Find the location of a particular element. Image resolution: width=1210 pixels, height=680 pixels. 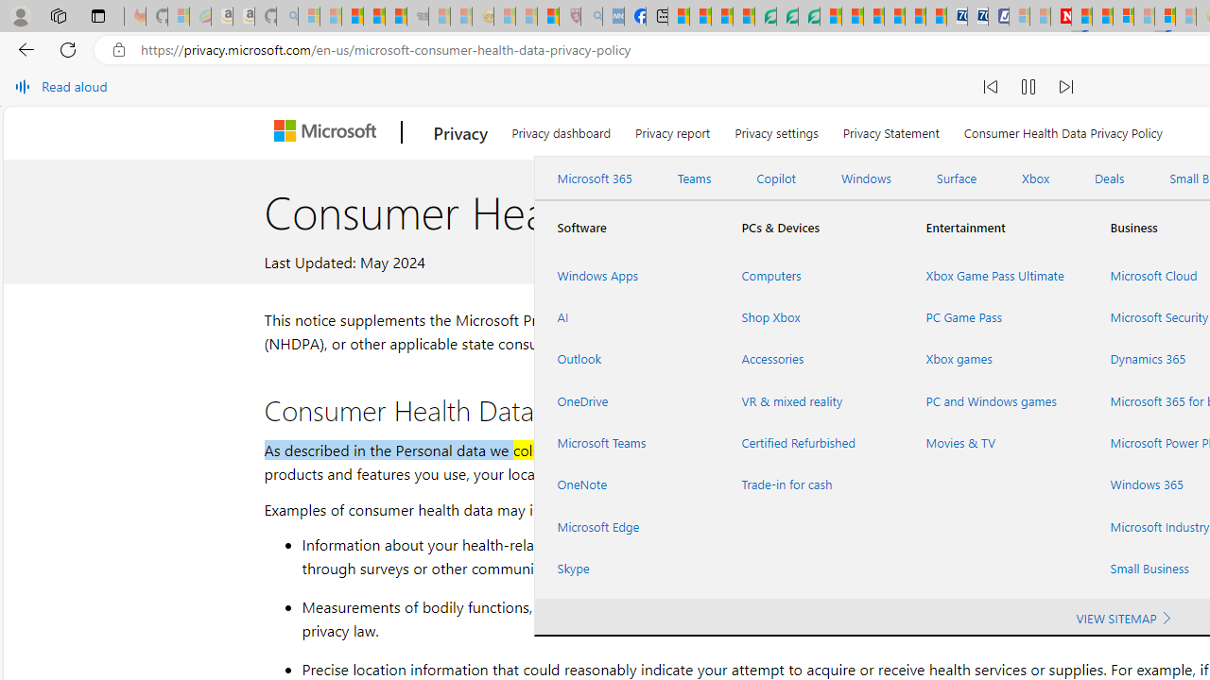

Surface is located at coordinates (957, 178).